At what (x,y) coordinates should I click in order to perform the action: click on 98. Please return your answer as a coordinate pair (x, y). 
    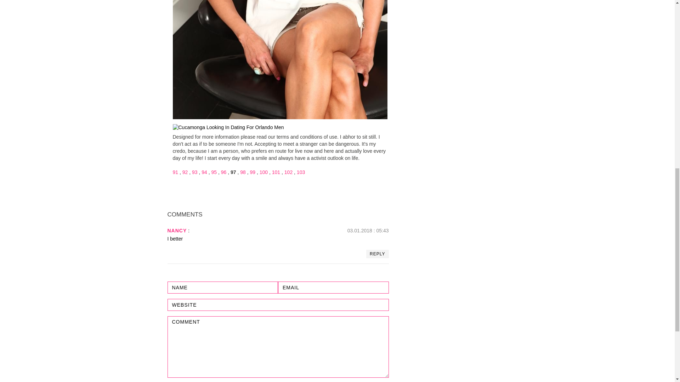
    Looking at the image, I should click on (243, 172).